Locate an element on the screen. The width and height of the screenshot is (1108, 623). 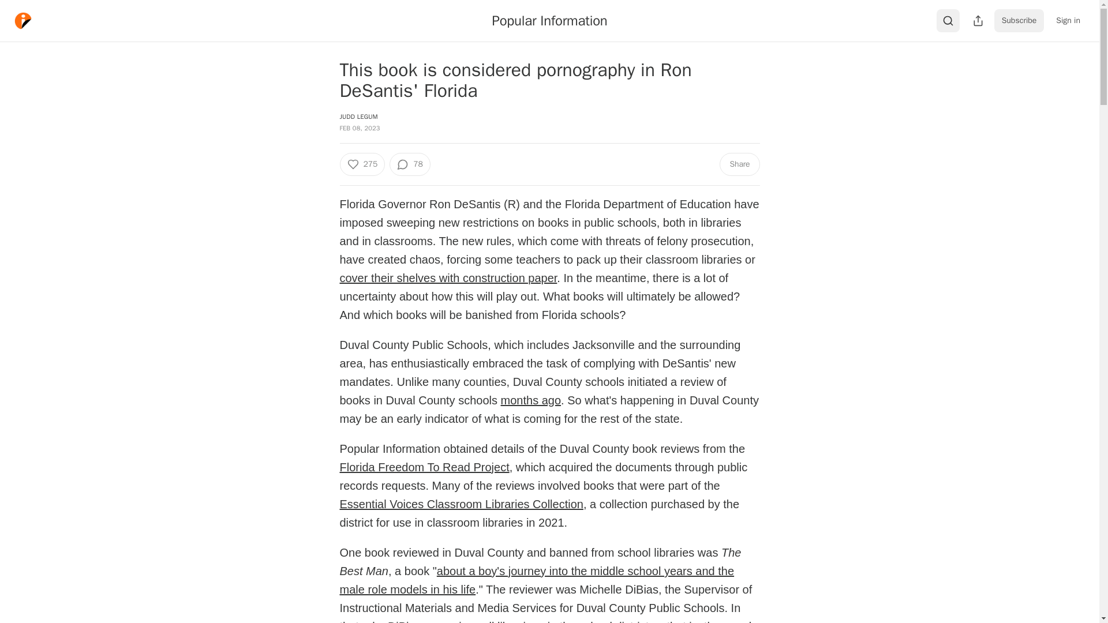
Share is located at coordinates (739, 164).